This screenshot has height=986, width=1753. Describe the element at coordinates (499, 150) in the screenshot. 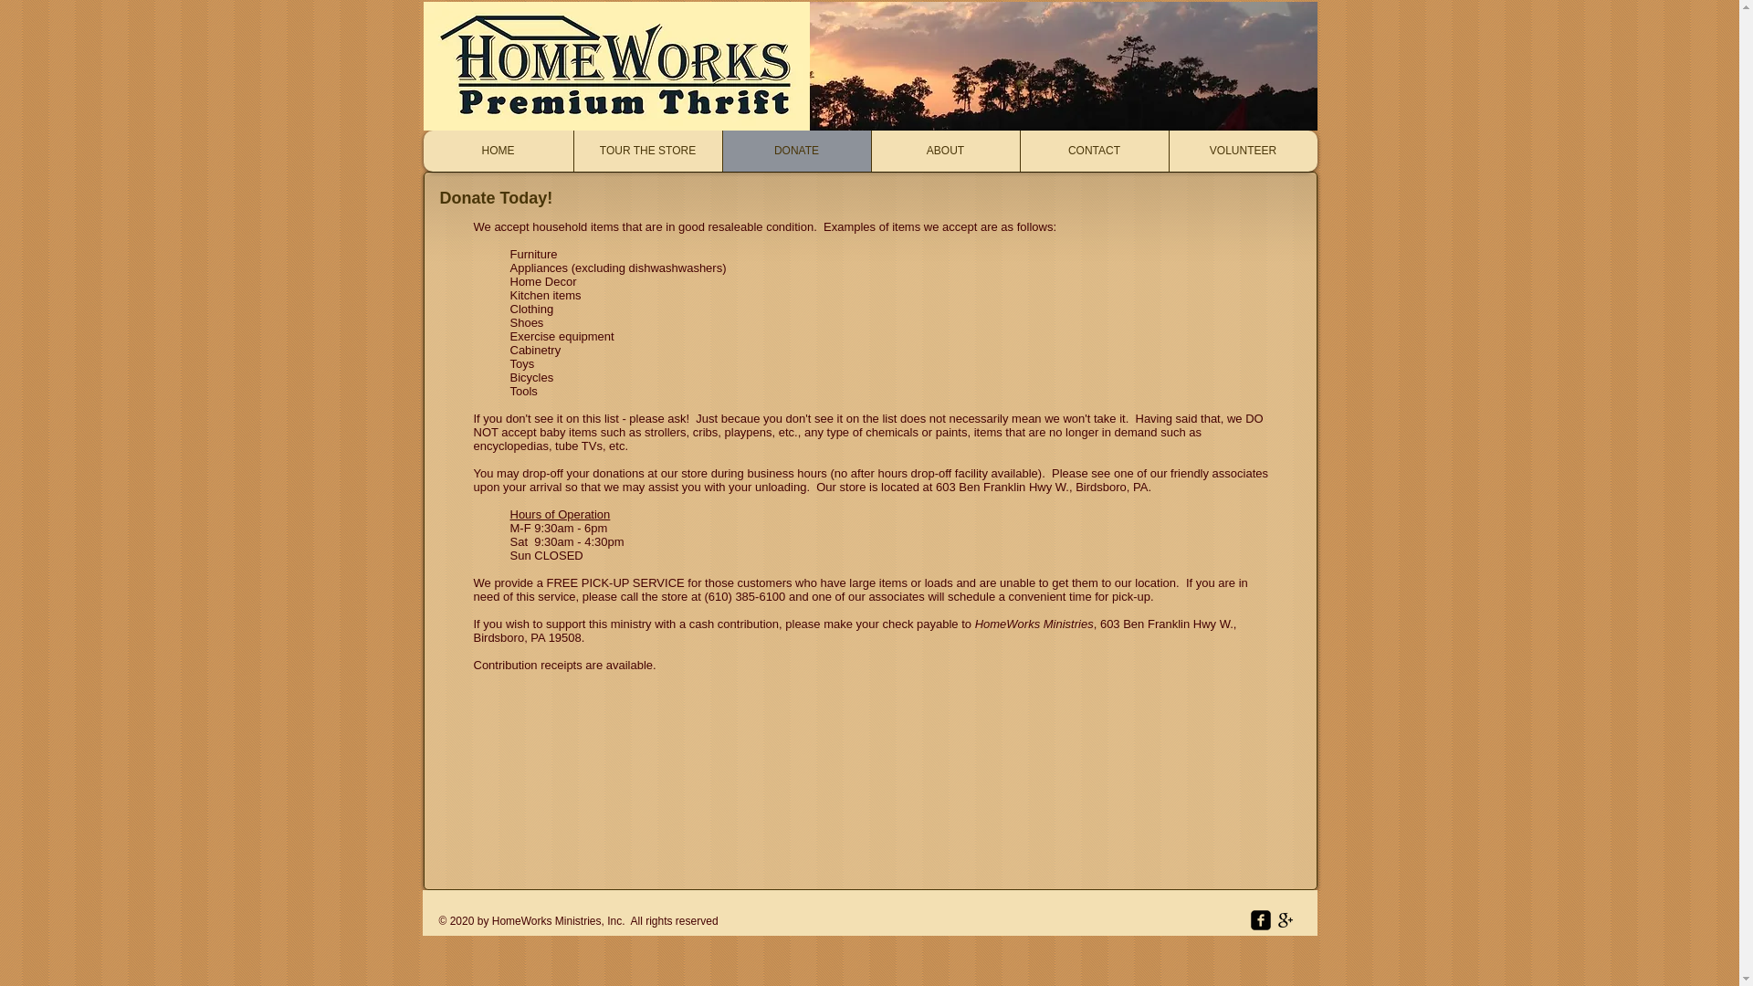

I see `HOME` at that location.